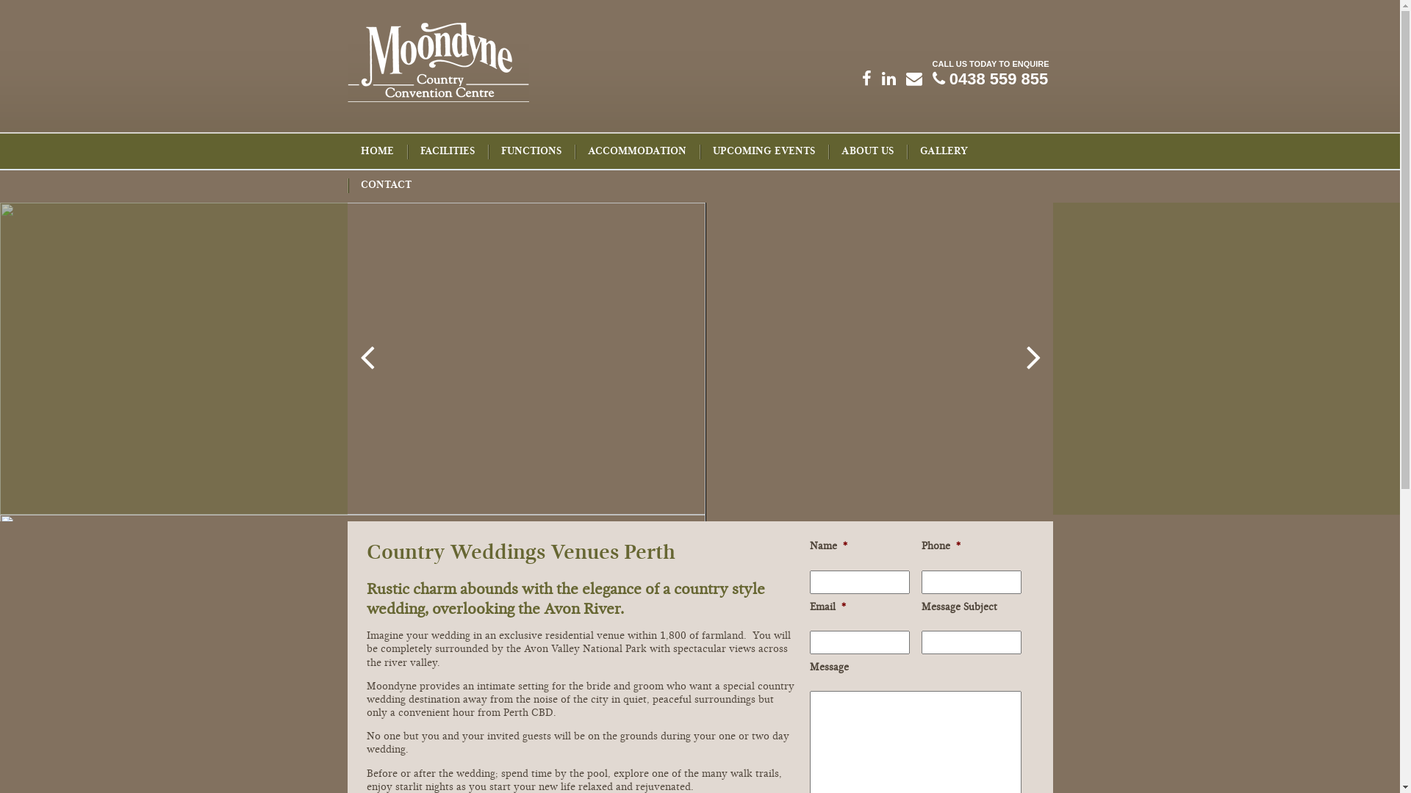 This screenshot has height=793, width=1411. Describe the element at coordinates (376, 152) in the screenshot. I see `HOME` at that location.